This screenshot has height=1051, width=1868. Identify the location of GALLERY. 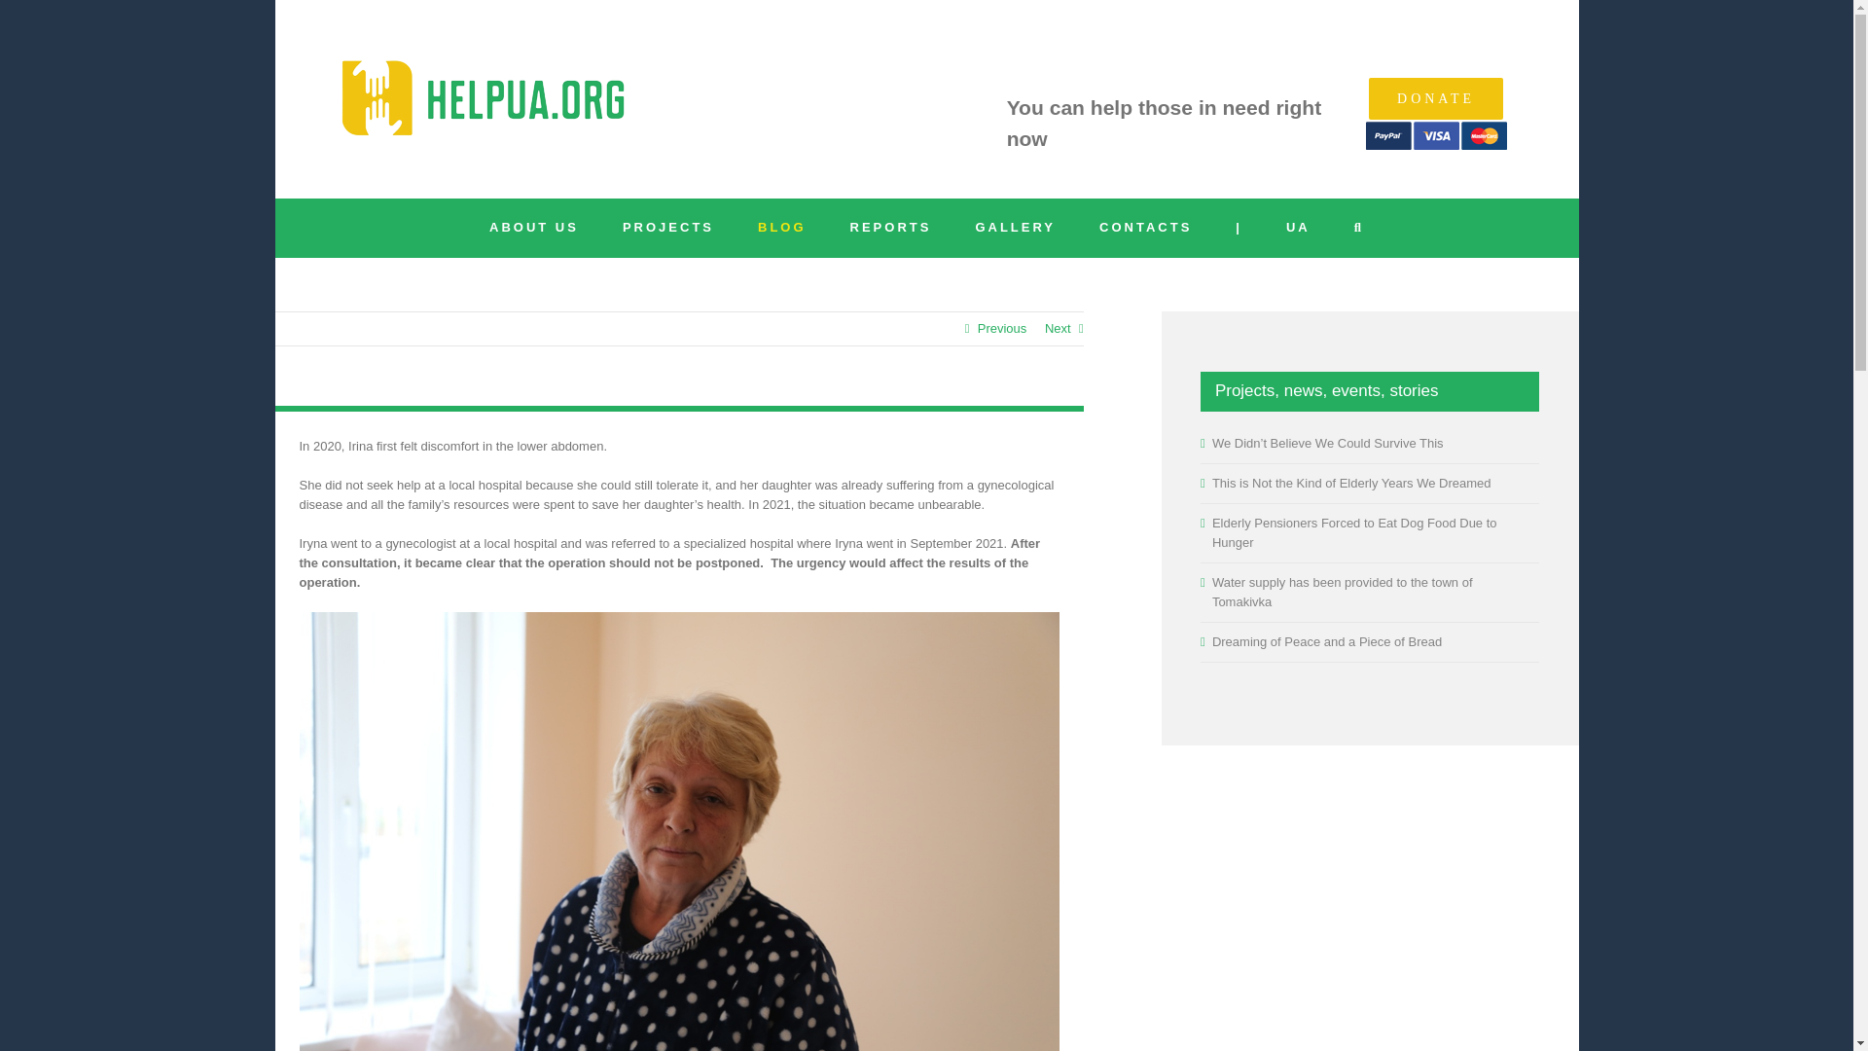
(1015, 228).